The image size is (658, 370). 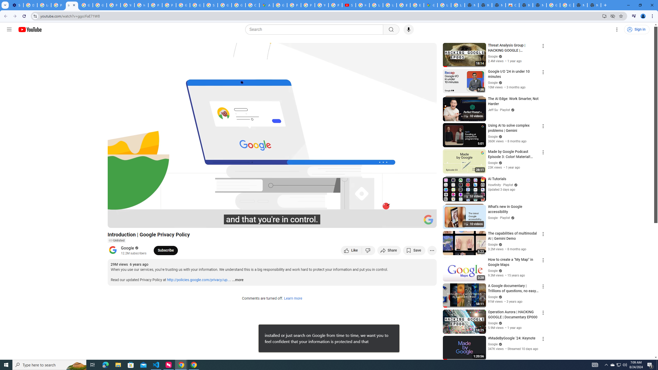 I want to click on Privacy Help Center - Policies Help, so click(x=155, y=5).